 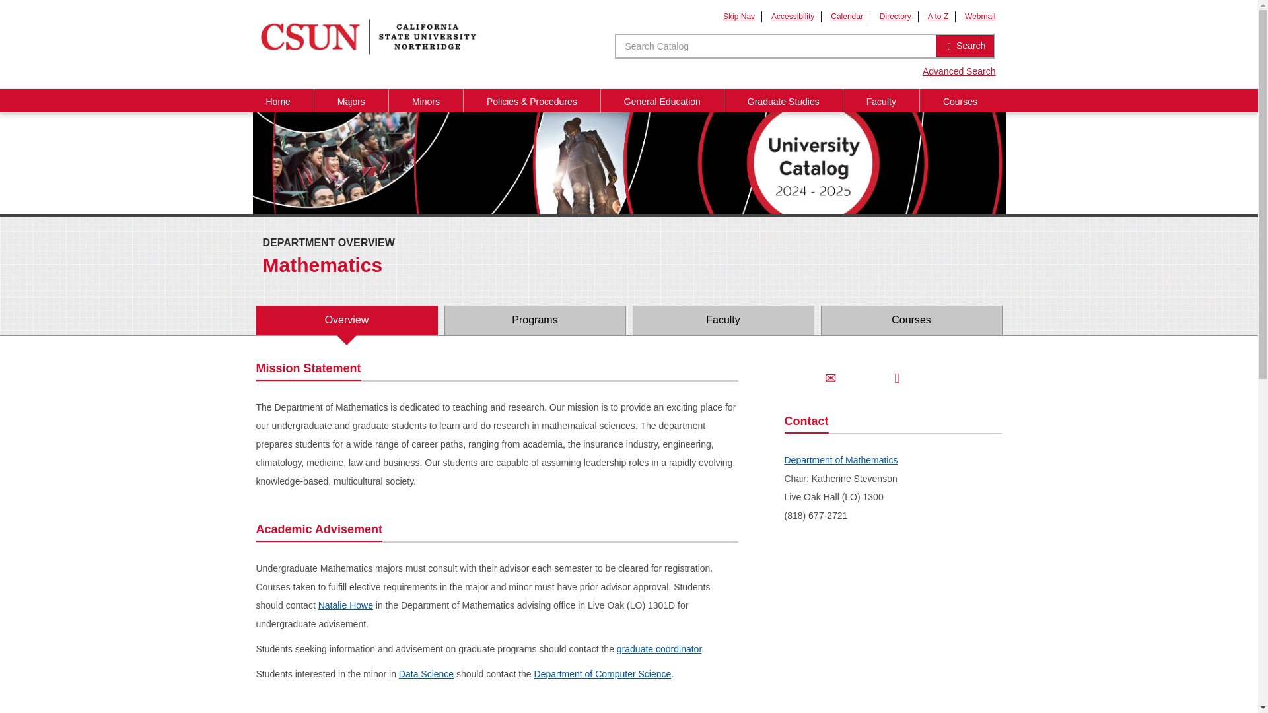 I want to click on Home, so click(x=278, y=100).